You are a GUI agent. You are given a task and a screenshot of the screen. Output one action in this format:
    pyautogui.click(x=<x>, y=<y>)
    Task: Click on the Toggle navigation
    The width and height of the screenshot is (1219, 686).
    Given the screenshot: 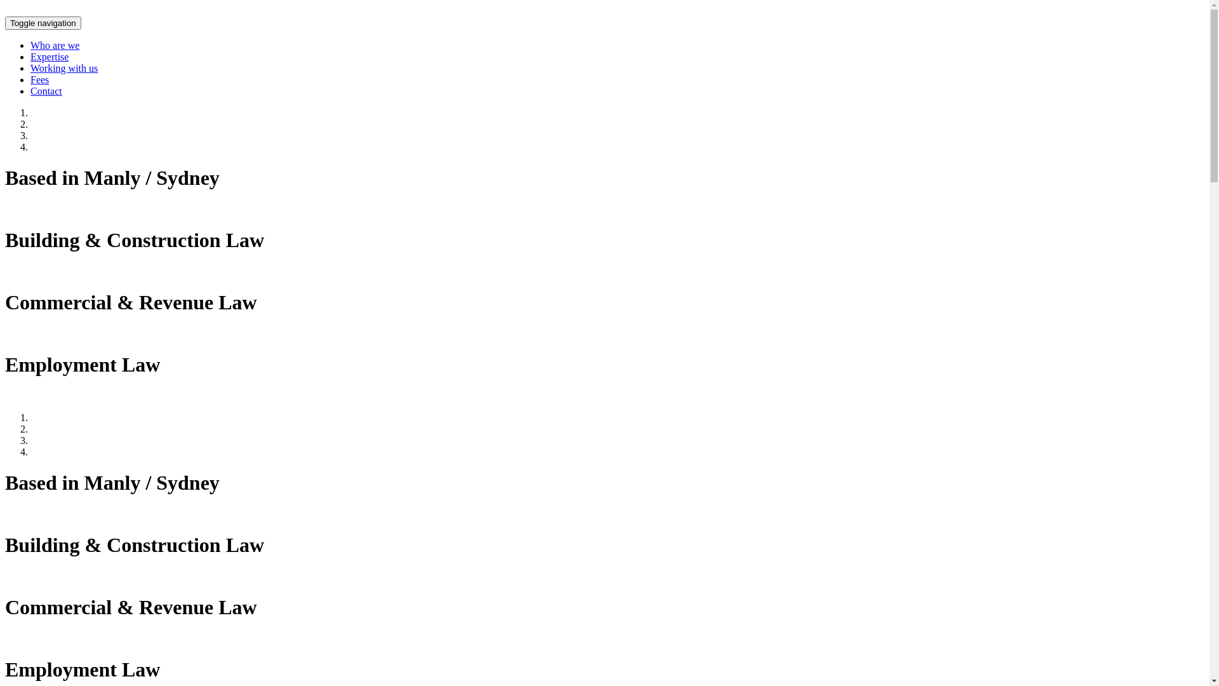 What is the action you would take?
    pyautogui.click(x=43, y=23)
    